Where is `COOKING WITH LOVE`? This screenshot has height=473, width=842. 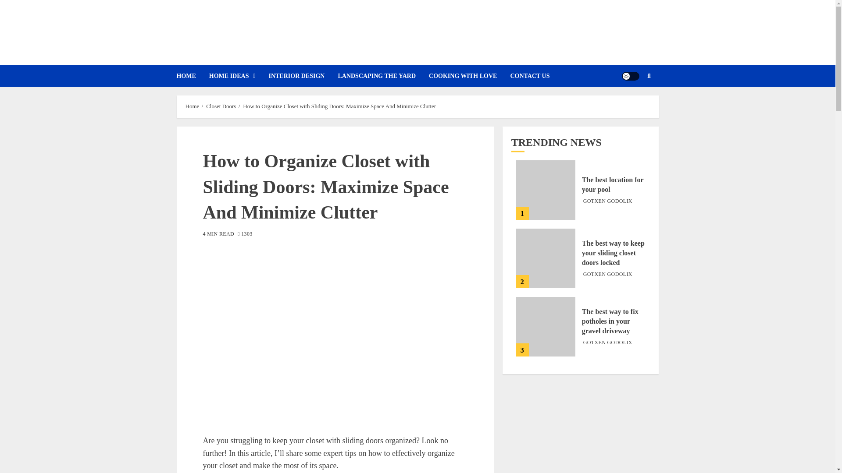
COOKING WITH LOVE is located at coordinates (469, 76).